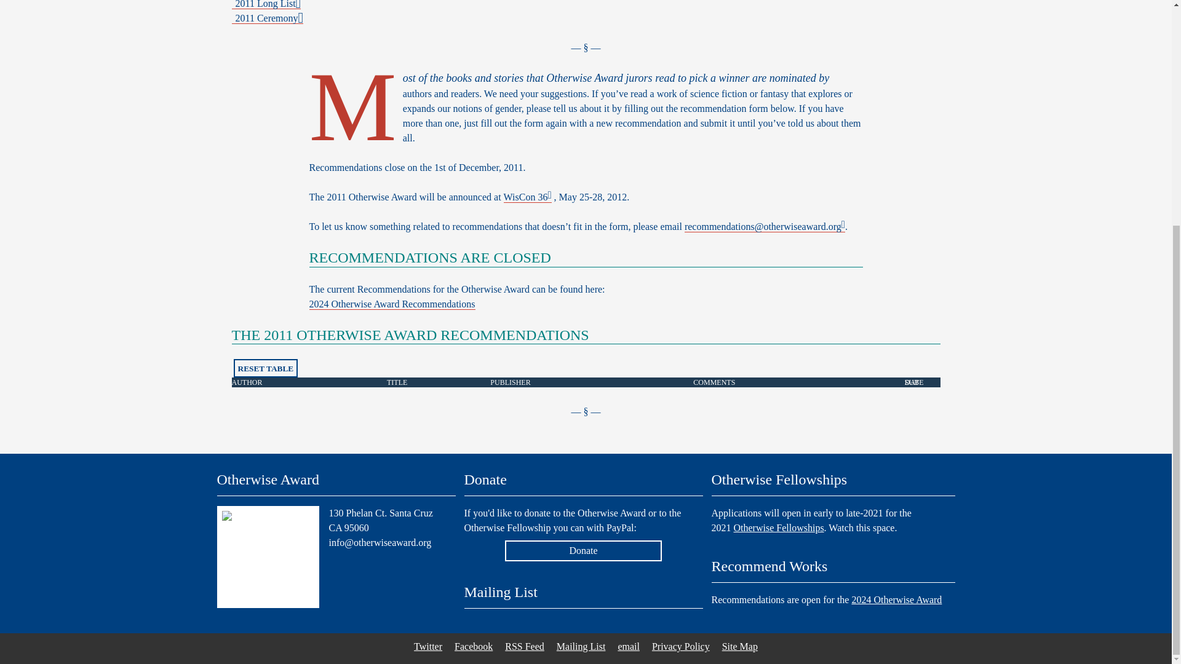  What do you see at coordinates (267, 18) in the screenshot?
I see `2011 Ceremony` at bounding box center [267, 18].